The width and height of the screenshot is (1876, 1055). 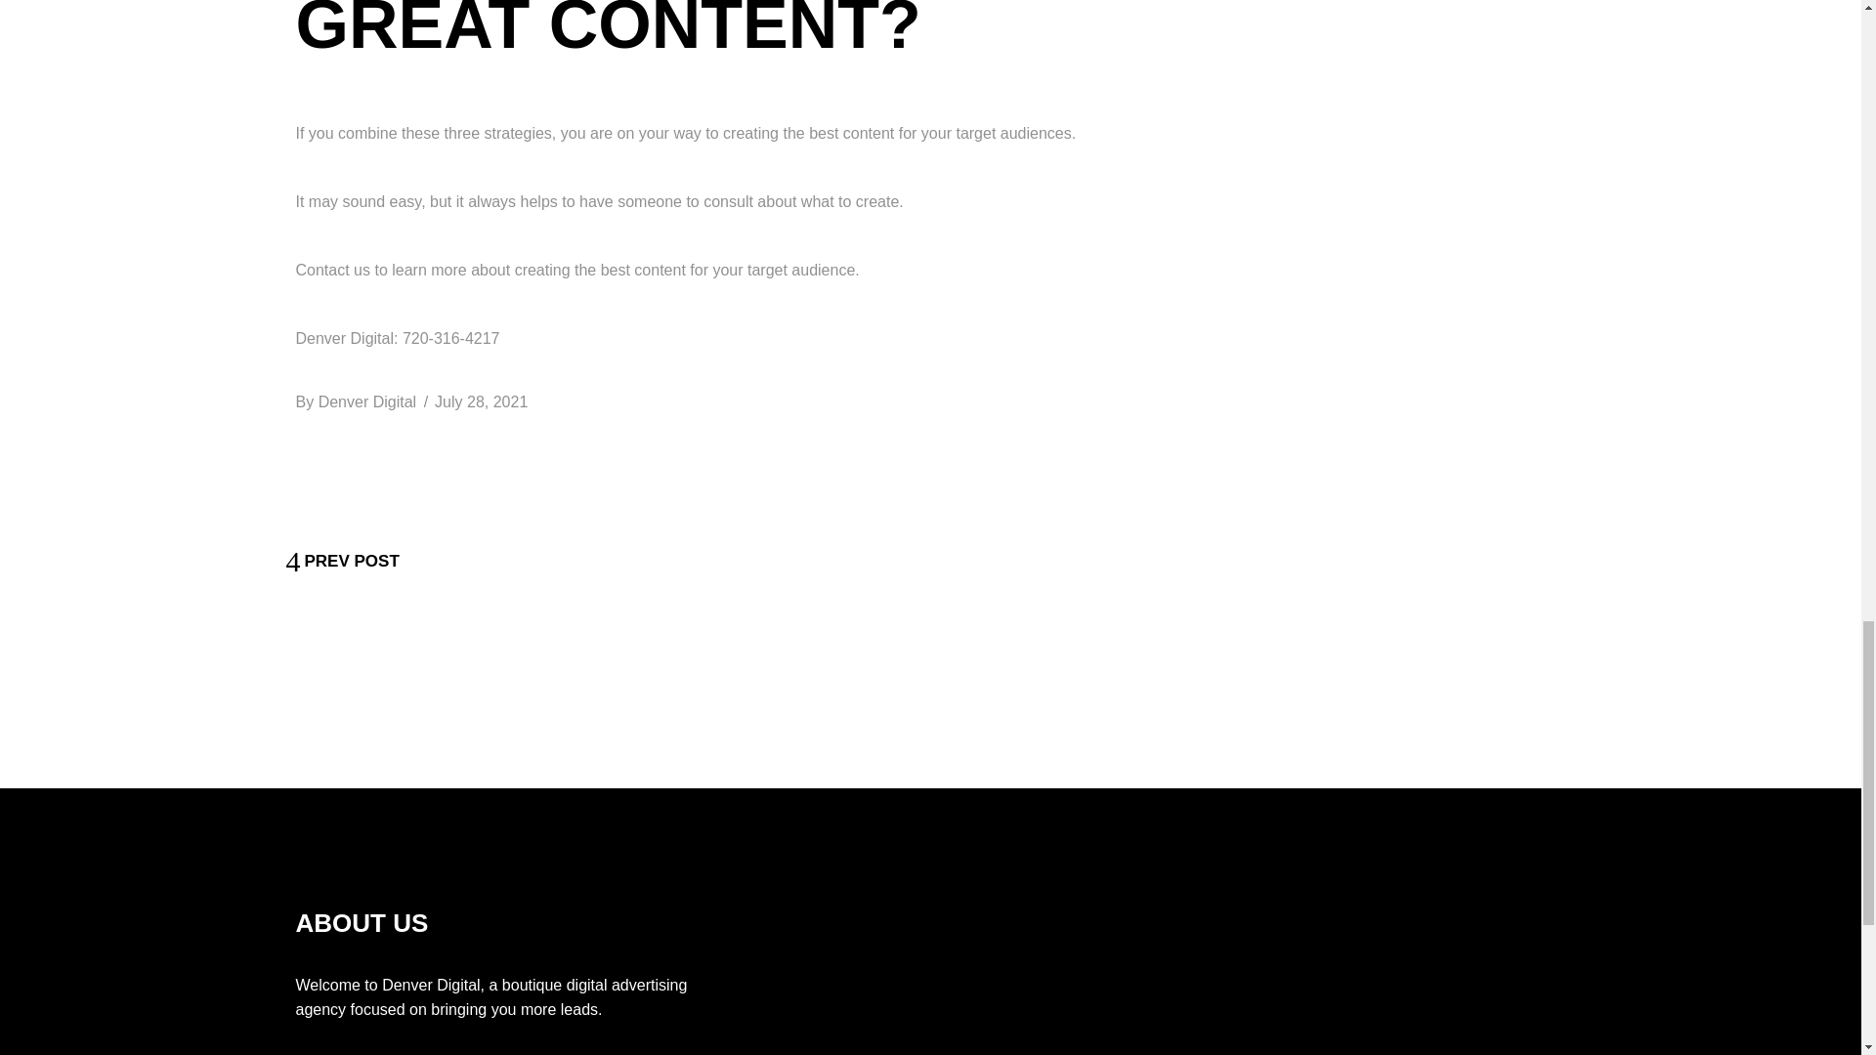 I want to click on July 28, 2021, so click(x=481, y=401).